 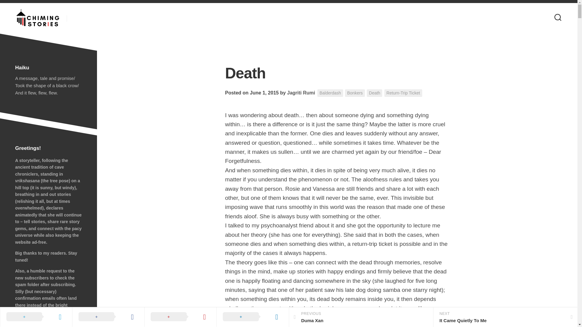 What do you see at coordinates (361, 317) in the screenshot?
I see `Bonkers` at bounding box center [361, 317].